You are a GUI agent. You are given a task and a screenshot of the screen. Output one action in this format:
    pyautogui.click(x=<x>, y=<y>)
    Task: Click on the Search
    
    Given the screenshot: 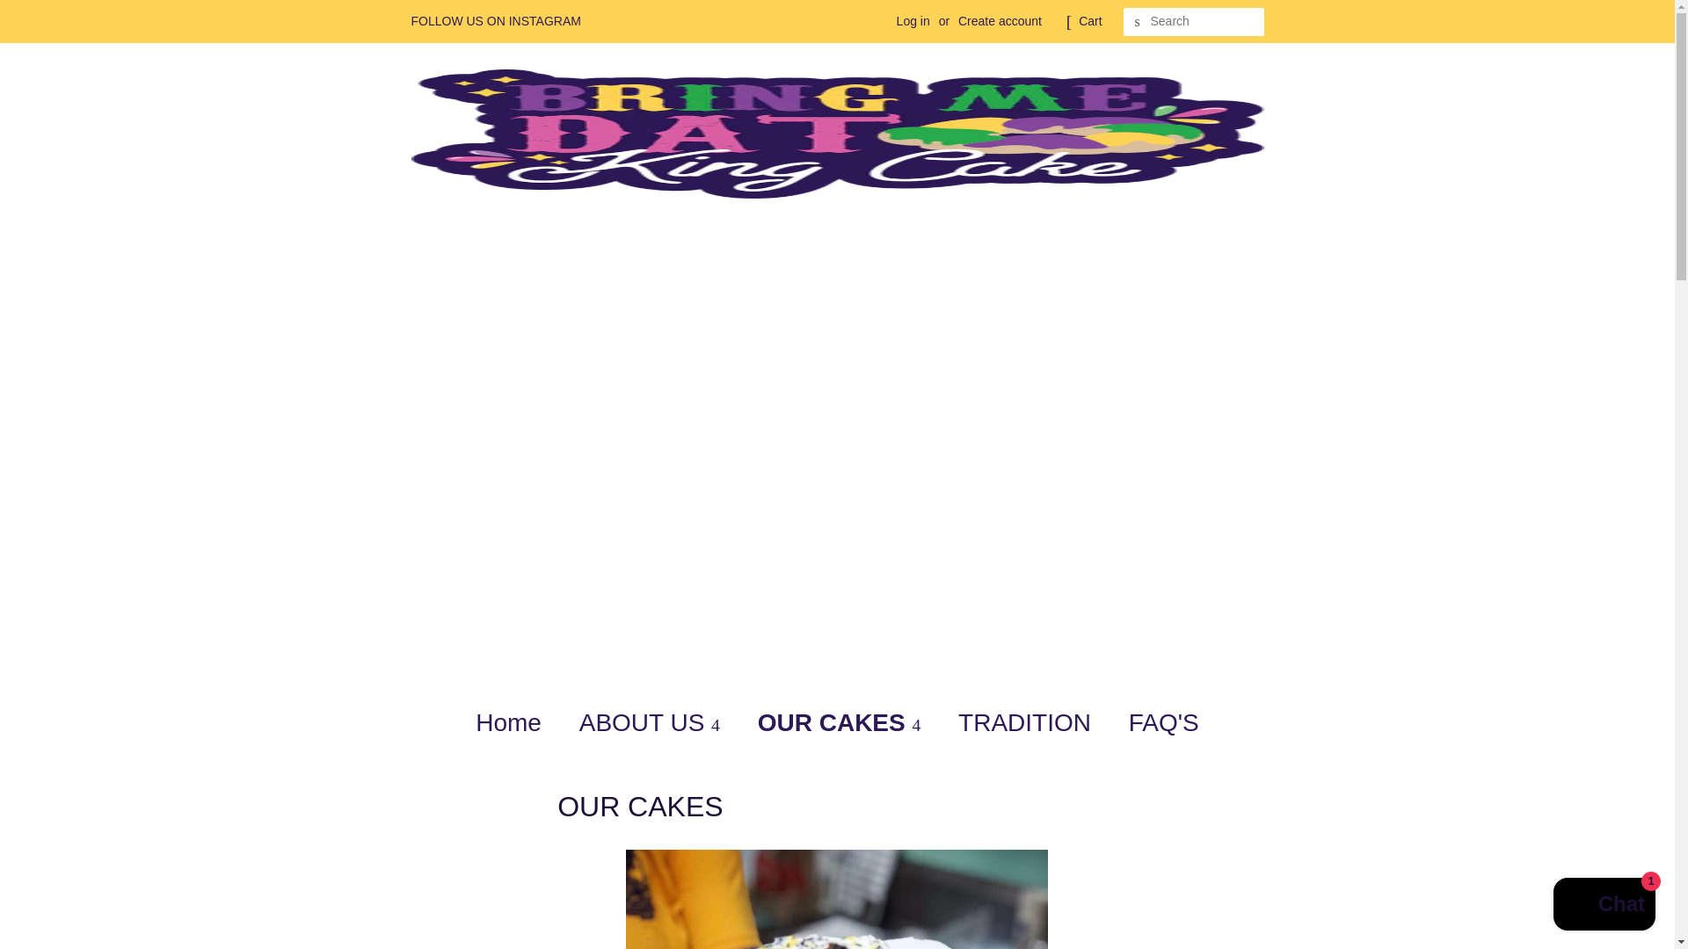 What is the action you would take?
    pyautogui.click(x=1138, y=22)
    